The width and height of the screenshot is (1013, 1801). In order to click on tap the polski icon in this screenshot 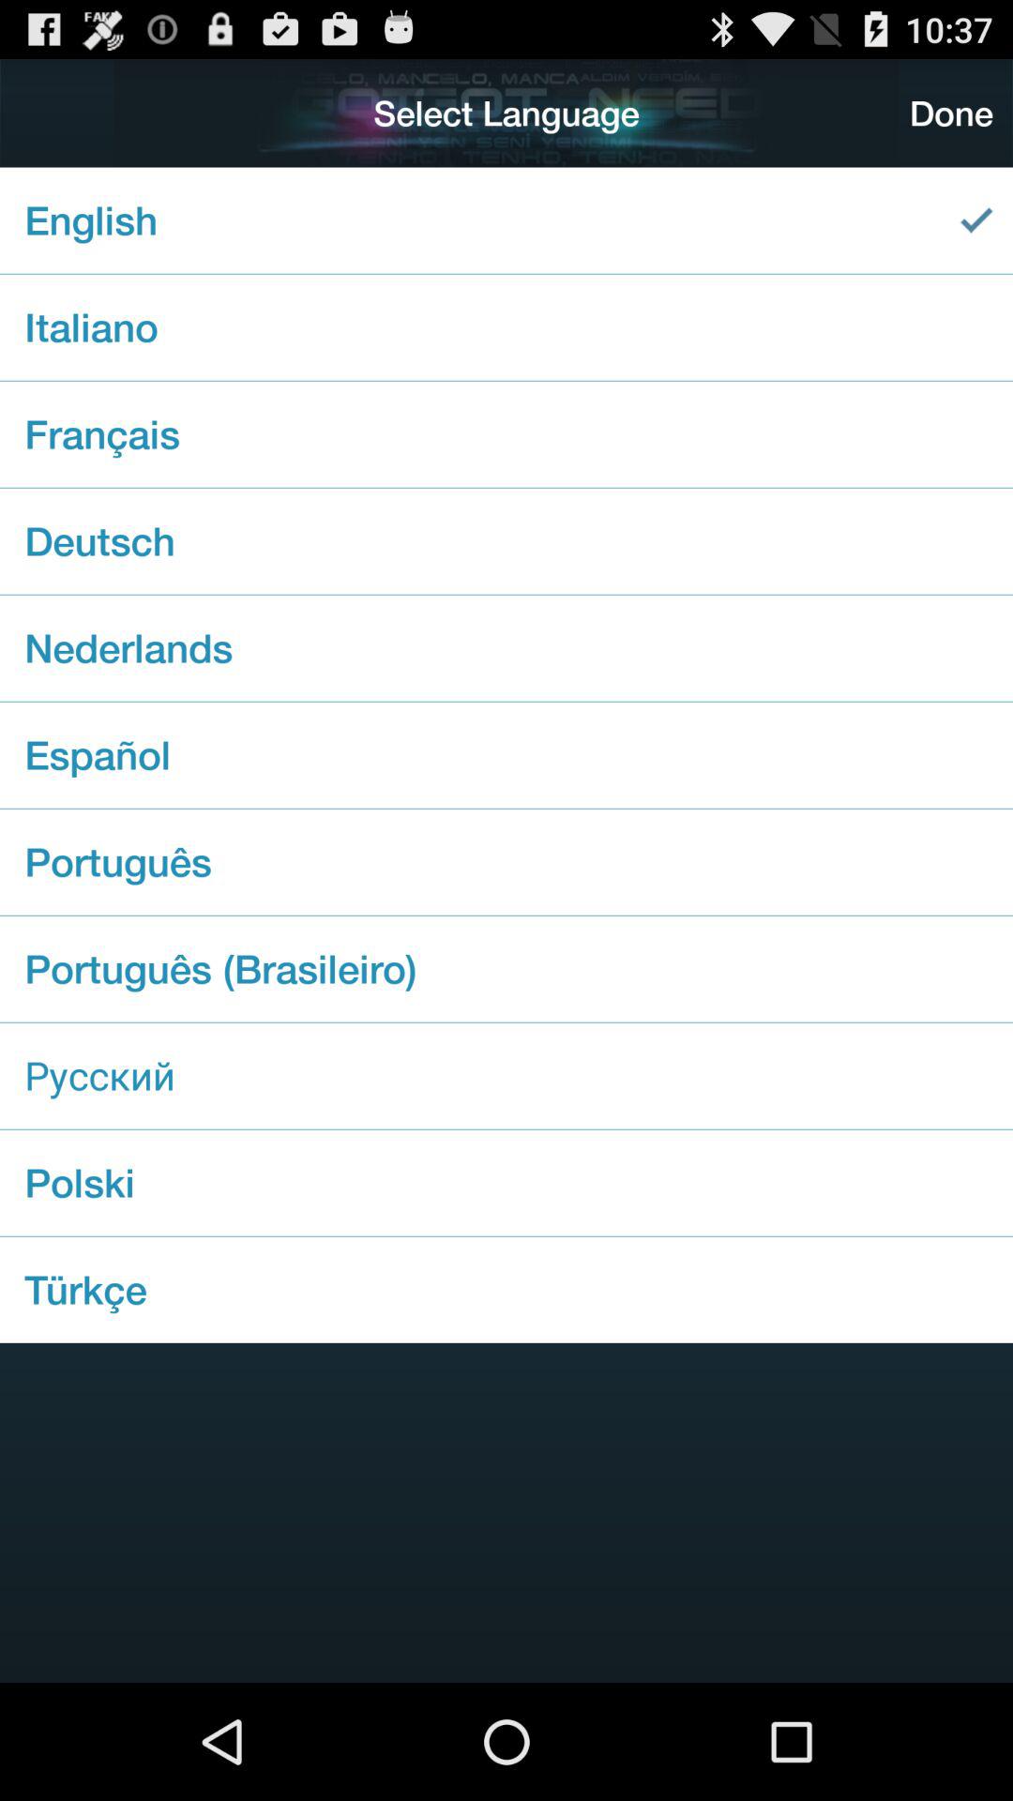, I will do `click(506, 1182)`.